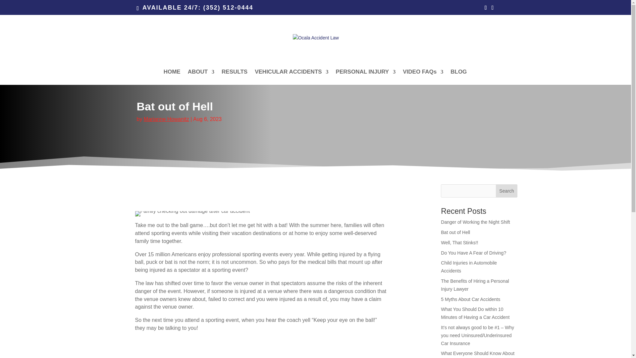 The width and height of the screenshot is (636, 358). What do you see at coordinates (458, 77) in the screenshot?
I see `BLOG` at bounding box center [458, 77].